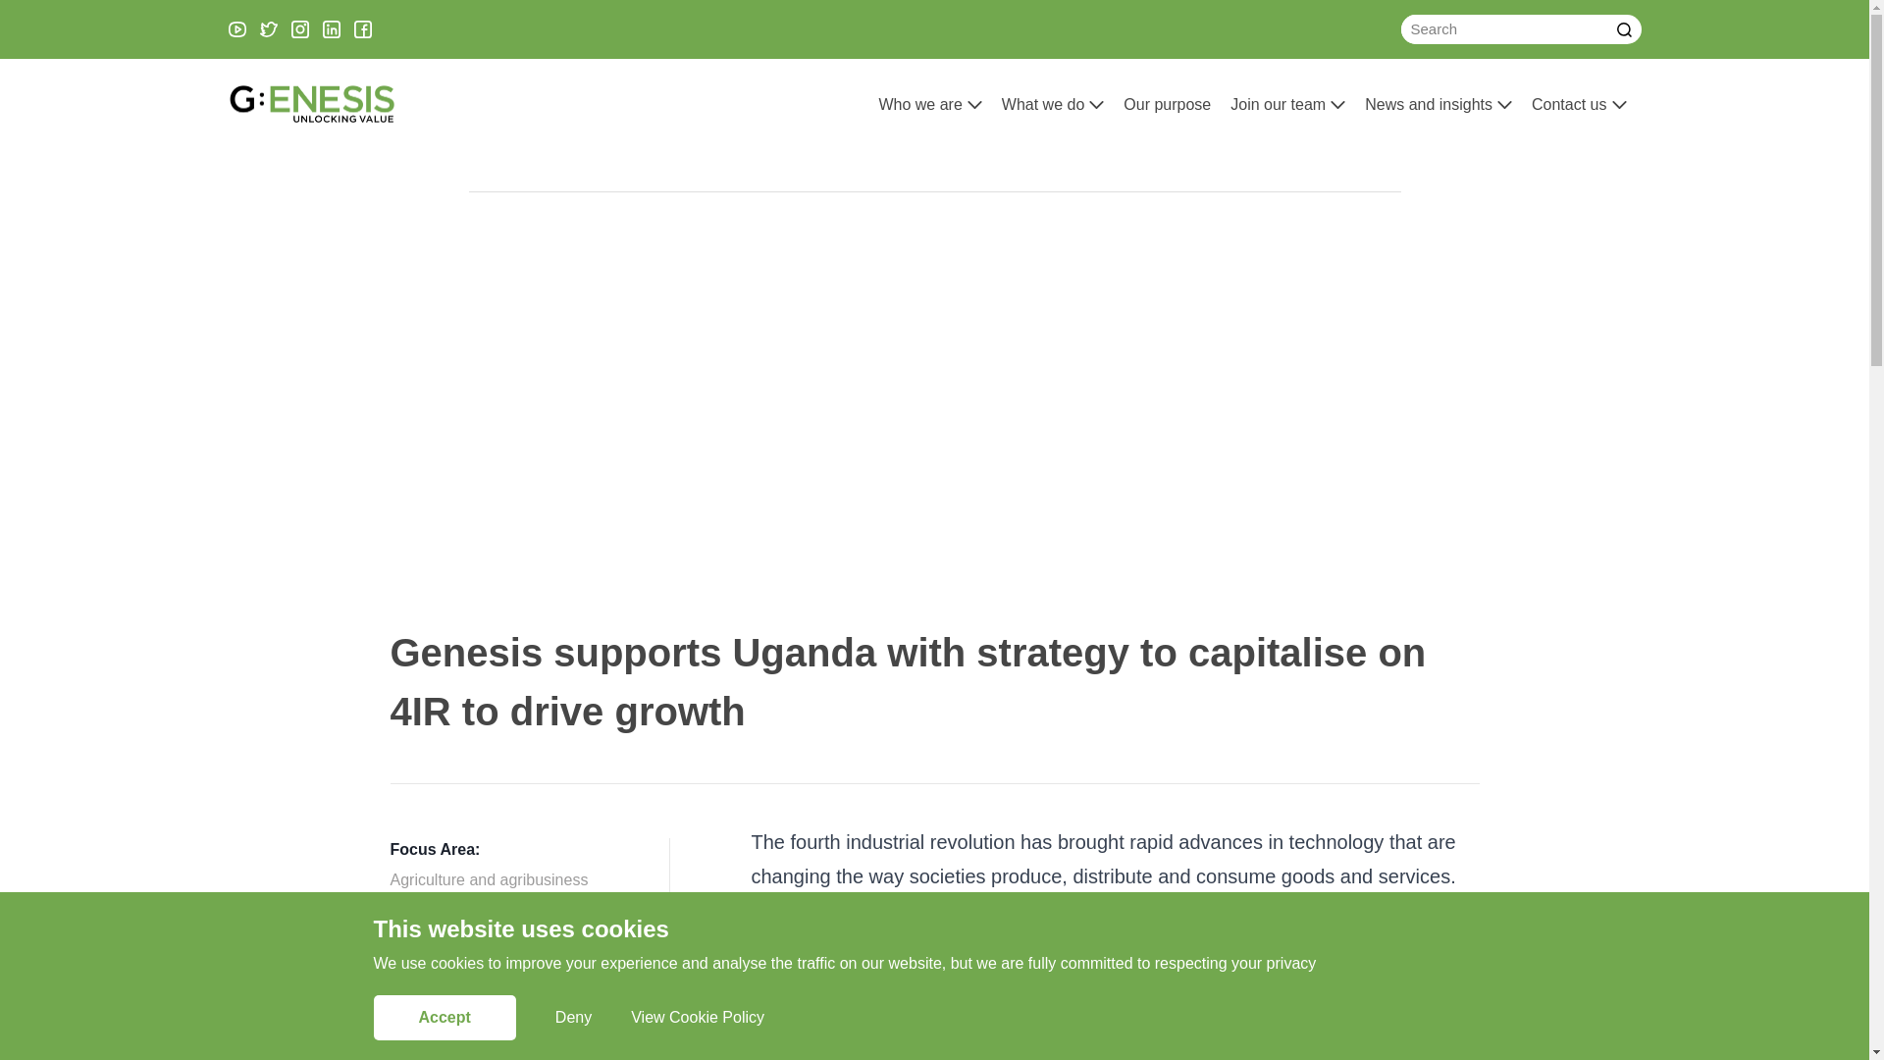  Describe the element at coordinates (1043, 104) in the screenshot. I see `What we do` at that location.